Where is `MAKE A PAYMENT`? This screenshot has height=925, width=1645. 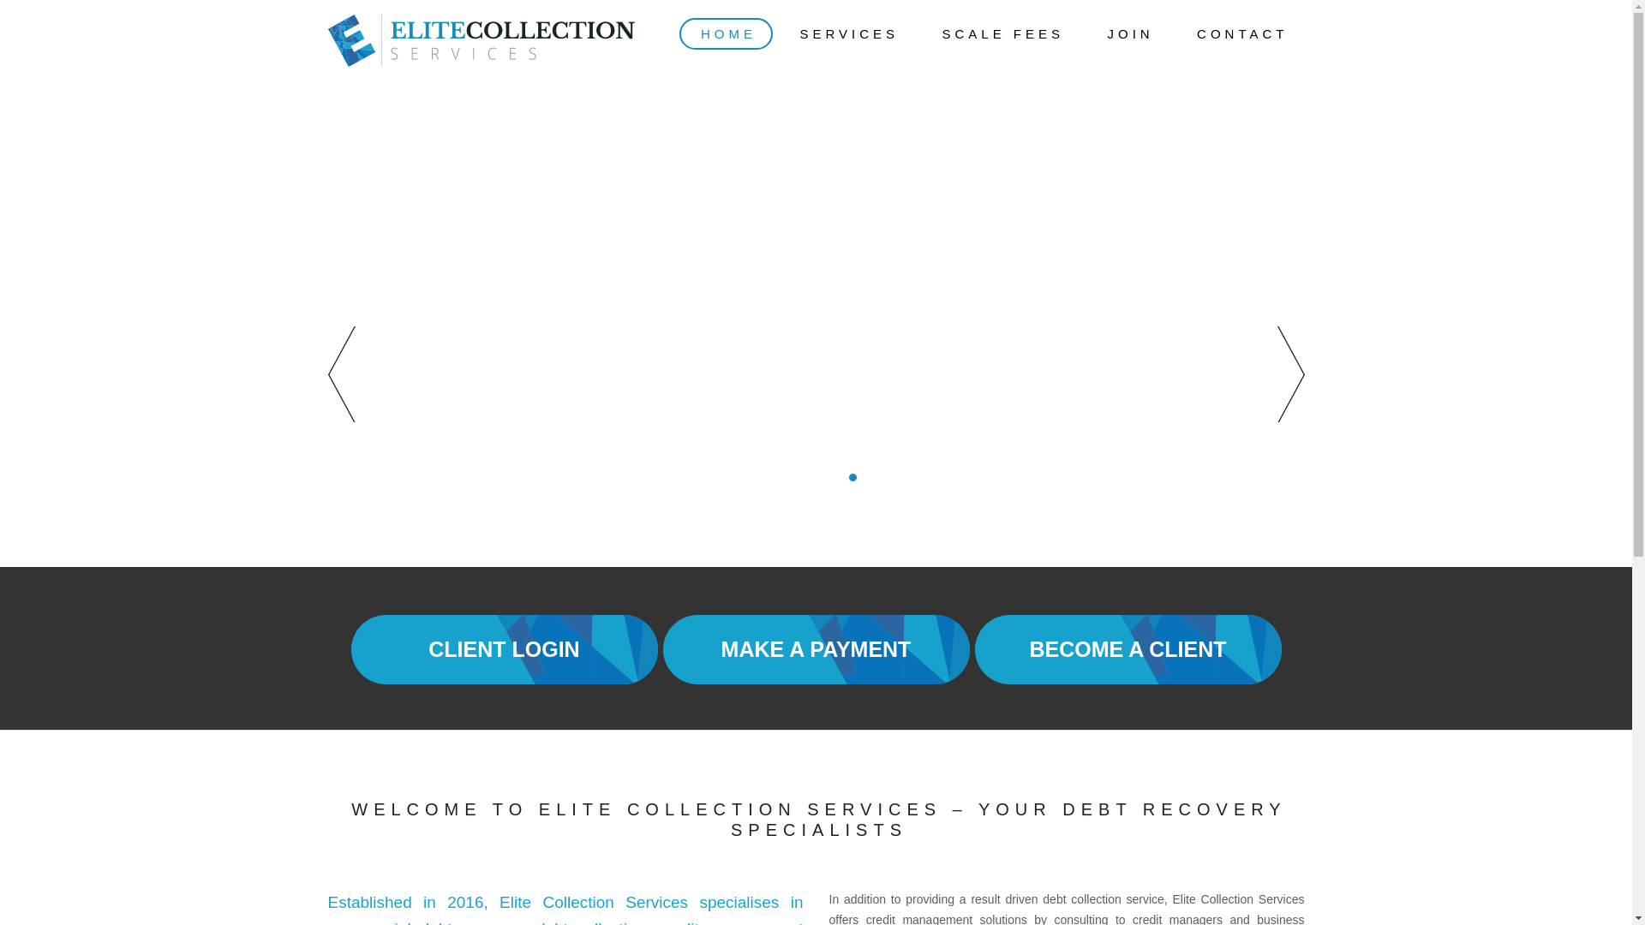 MAKE A PAYMENT is located at coordinates (817, 649).